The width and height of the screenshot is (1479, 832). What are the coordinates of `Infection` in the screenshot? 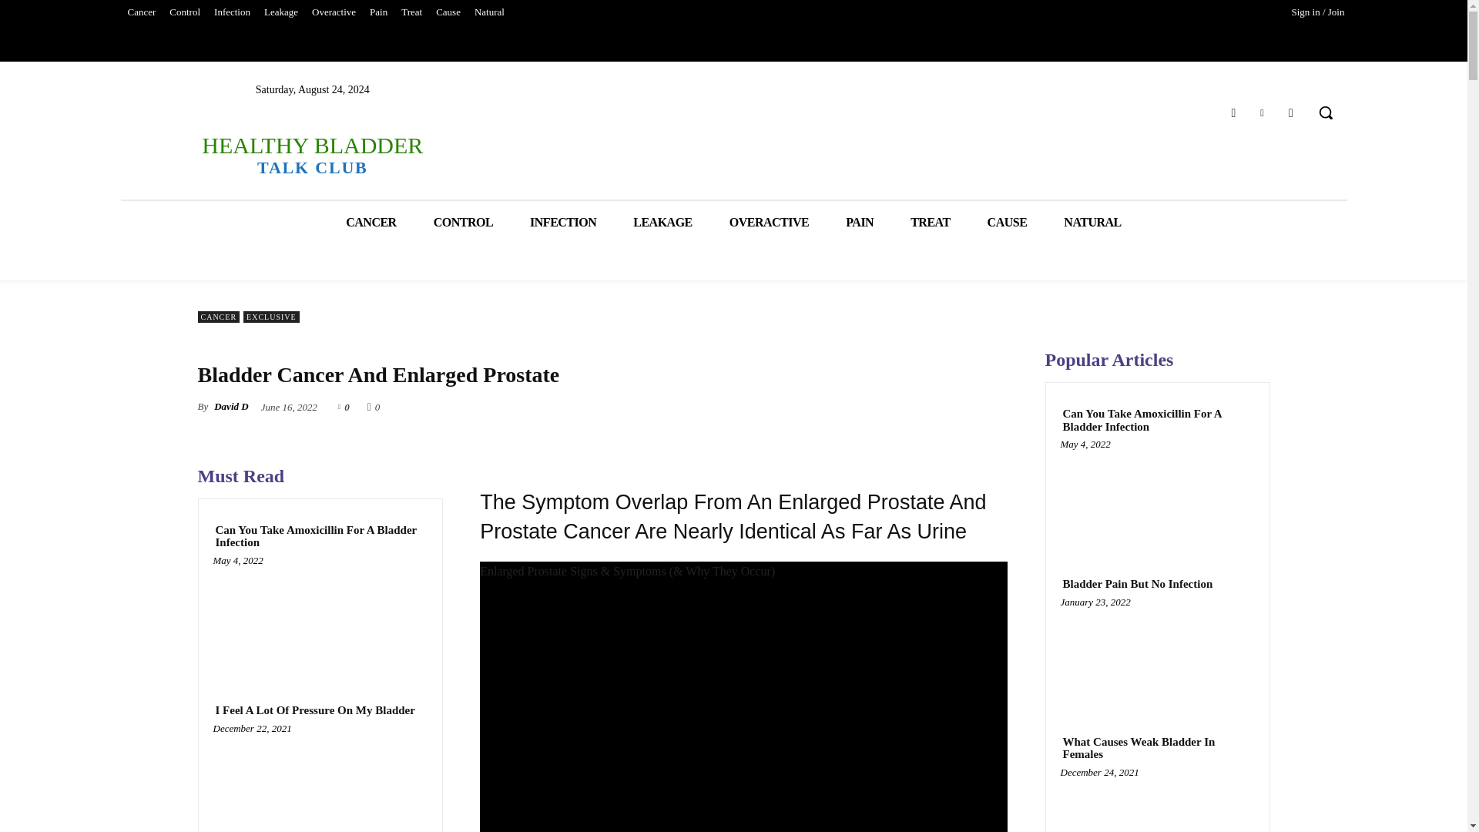 It's located at (232, 12).